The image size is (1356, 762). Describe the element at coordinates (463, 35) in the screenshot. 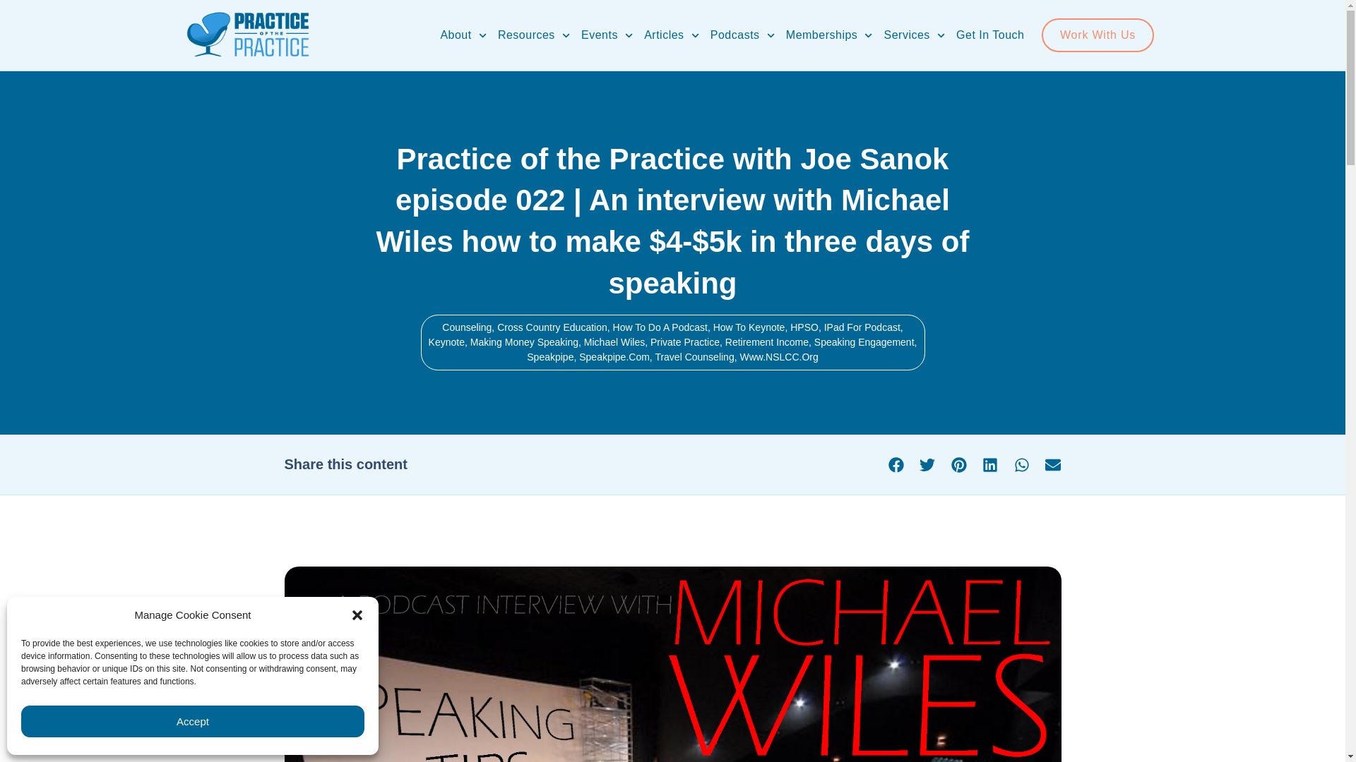

I see `About` at that location.